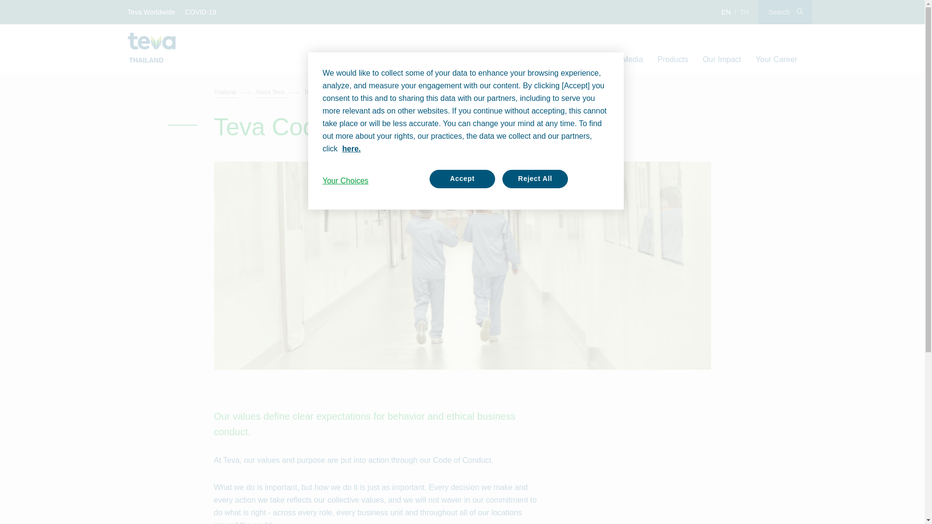 The image size is (932, 524). What do you see at coordinates (151, 41) in the screenshot?
I see `Teva` at bounding box center [151, 41].